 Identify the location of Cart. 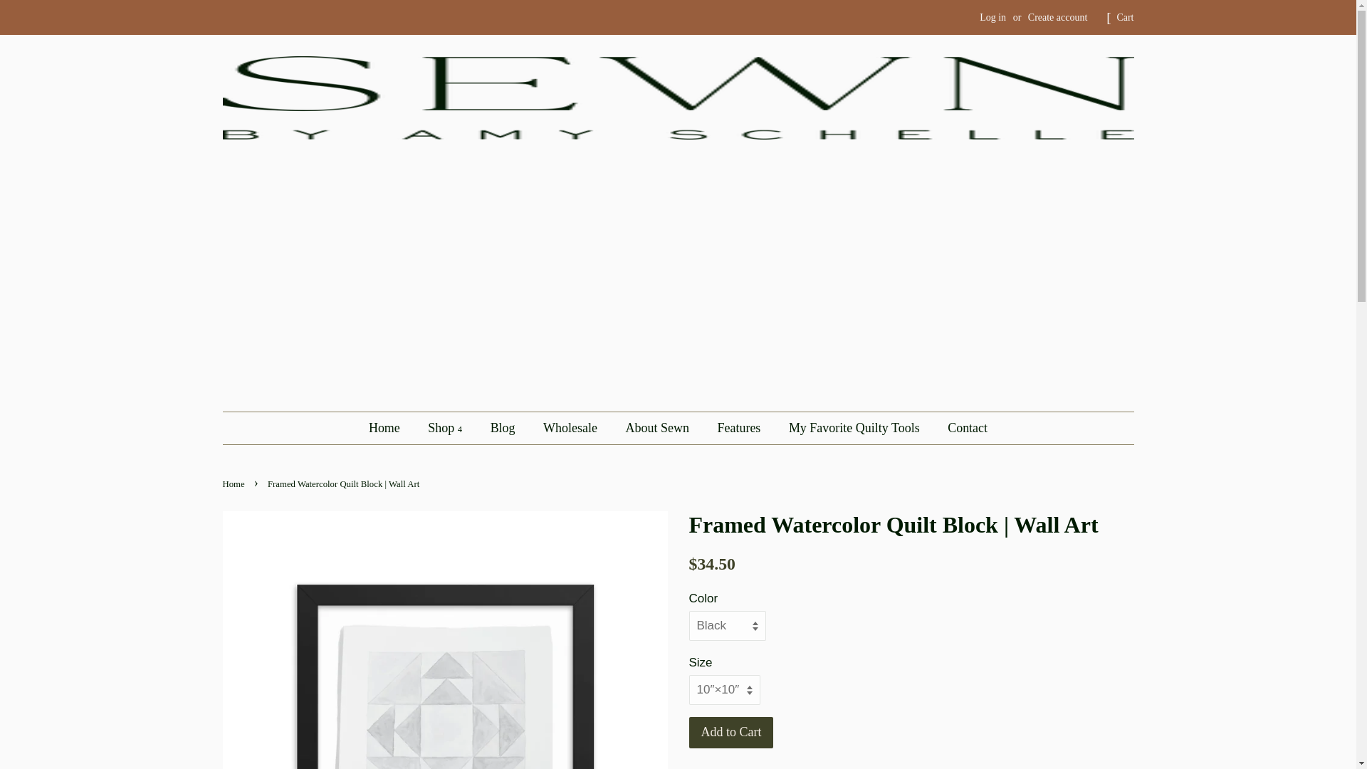
(1125, 17).